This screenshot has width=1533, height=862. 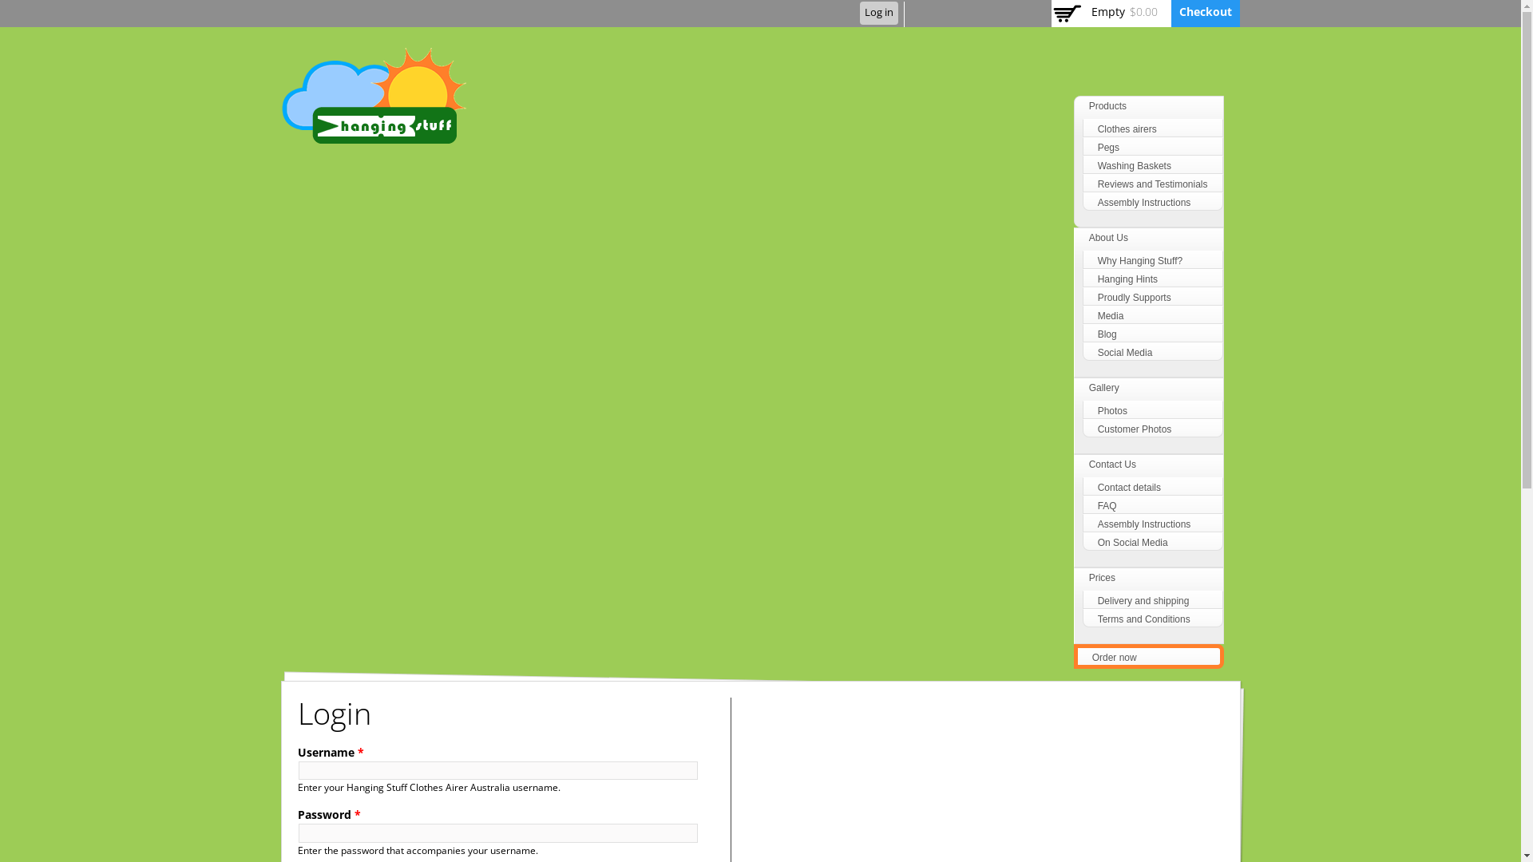 What do you see at coordinates (1104, 388) in the screenshot?
I see `Gallery` at bounding box center [1104, 388].